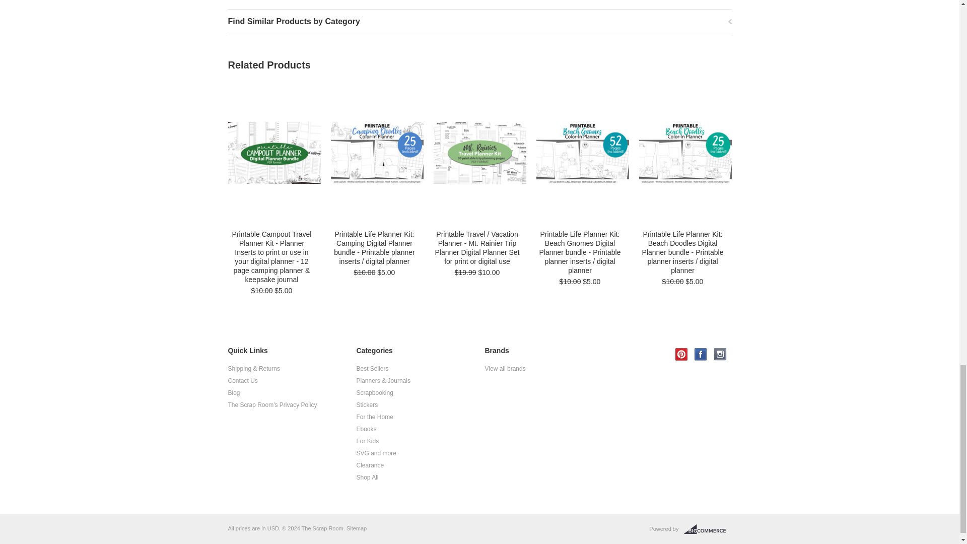 The width and height of the screenshot is (967, 544). I want to click on Pinterest, so click(681, 355).